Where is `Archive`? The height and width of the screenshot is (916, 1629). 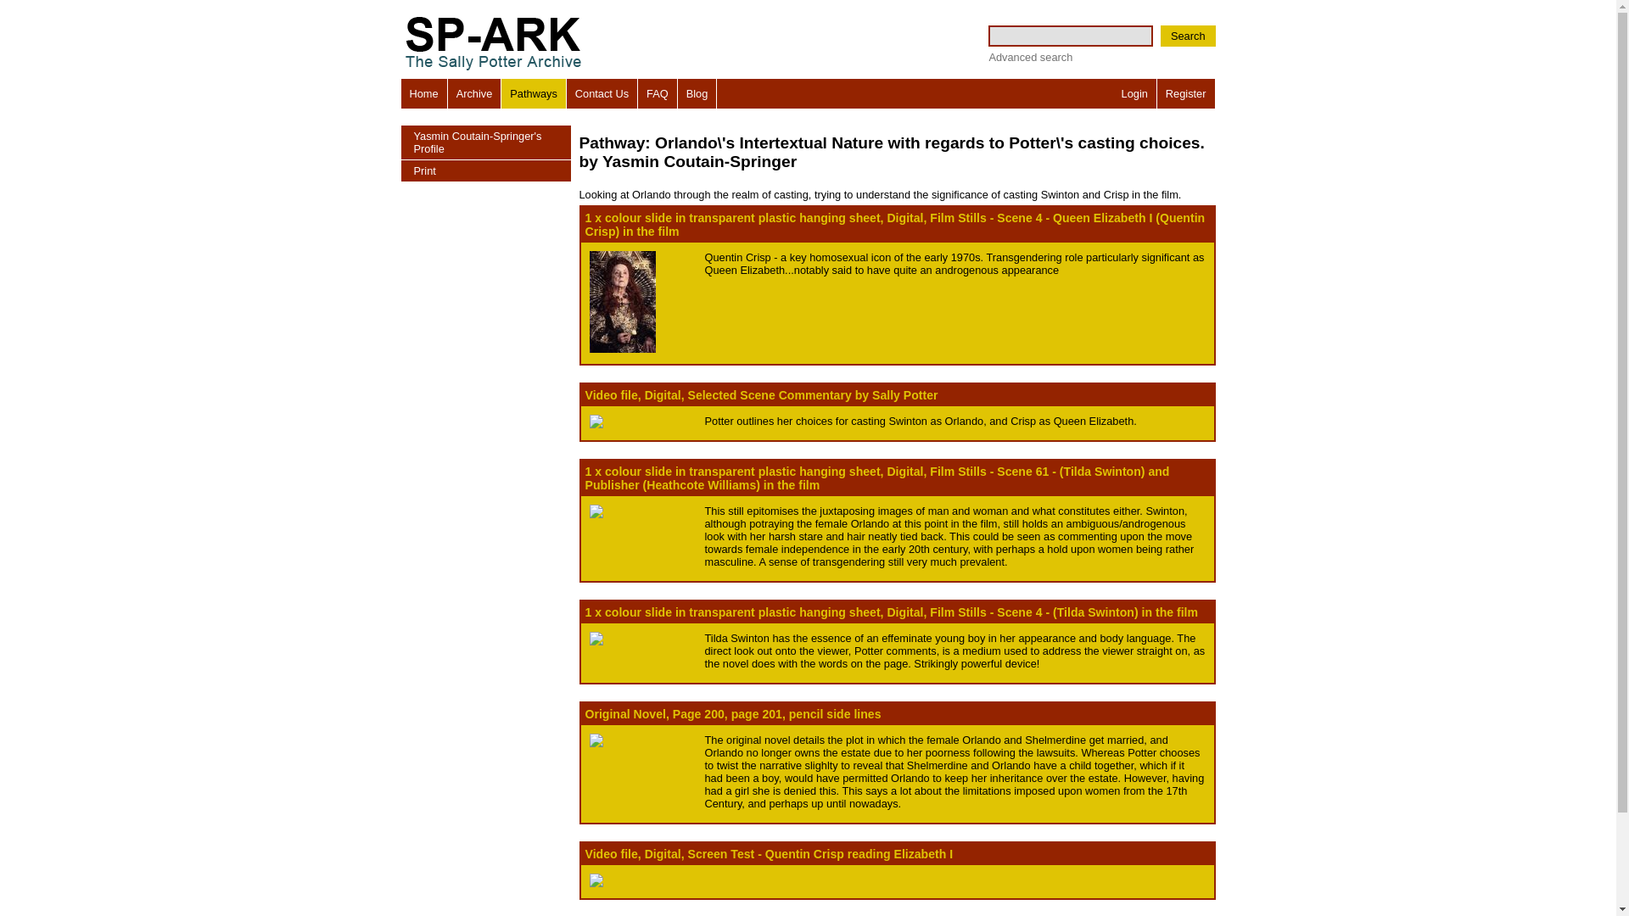 Archive is located at coordinates (475, 93).